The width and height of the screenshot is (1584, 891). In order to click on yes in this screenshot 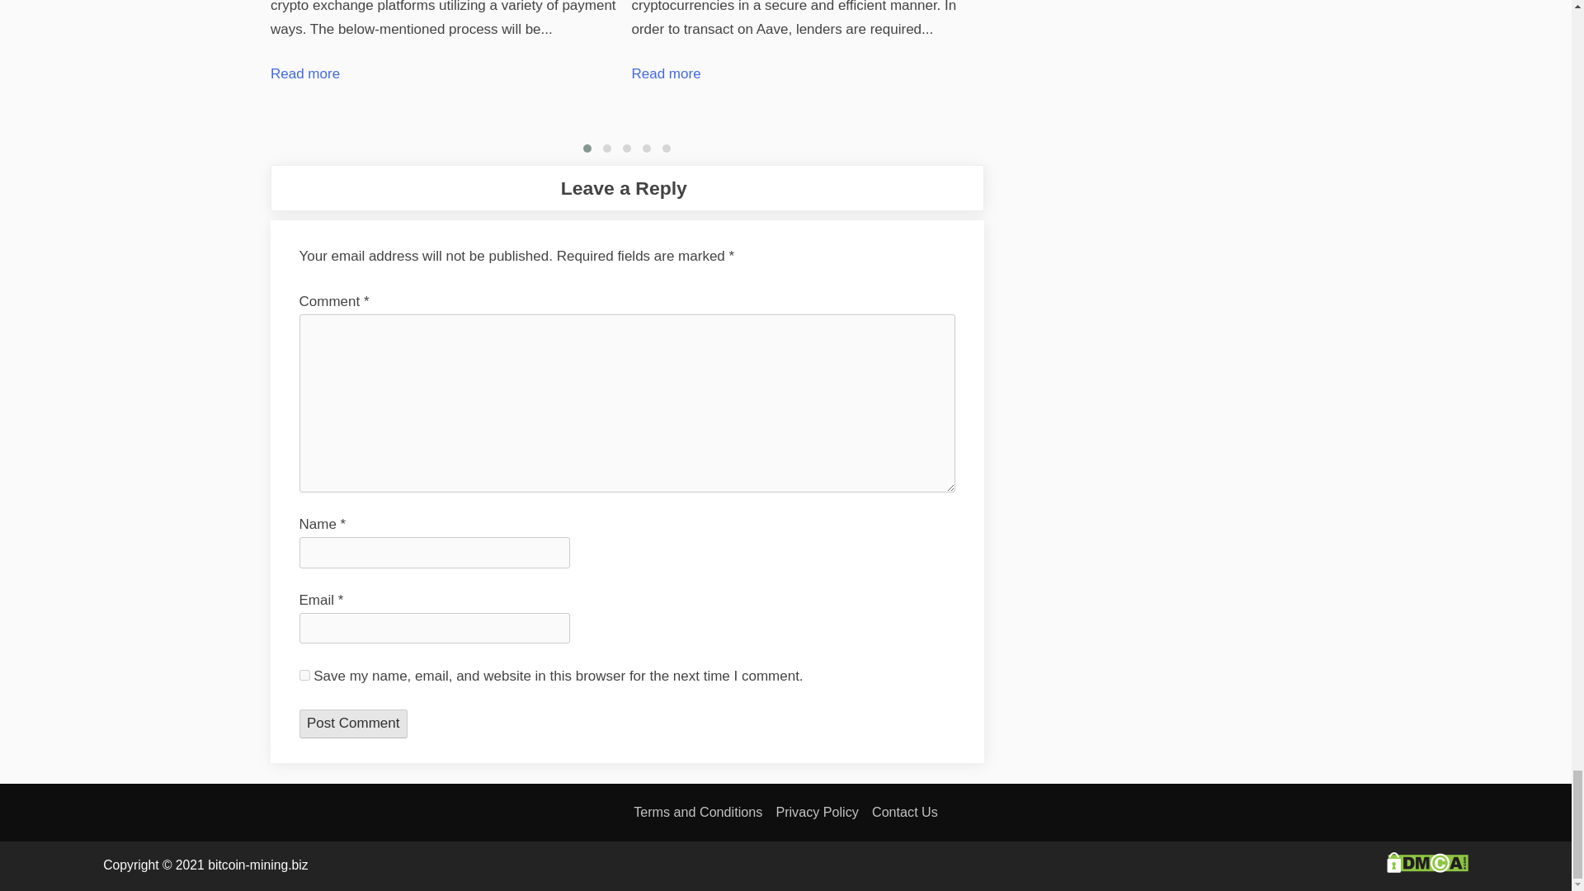, I will do `click(304, 675)`.